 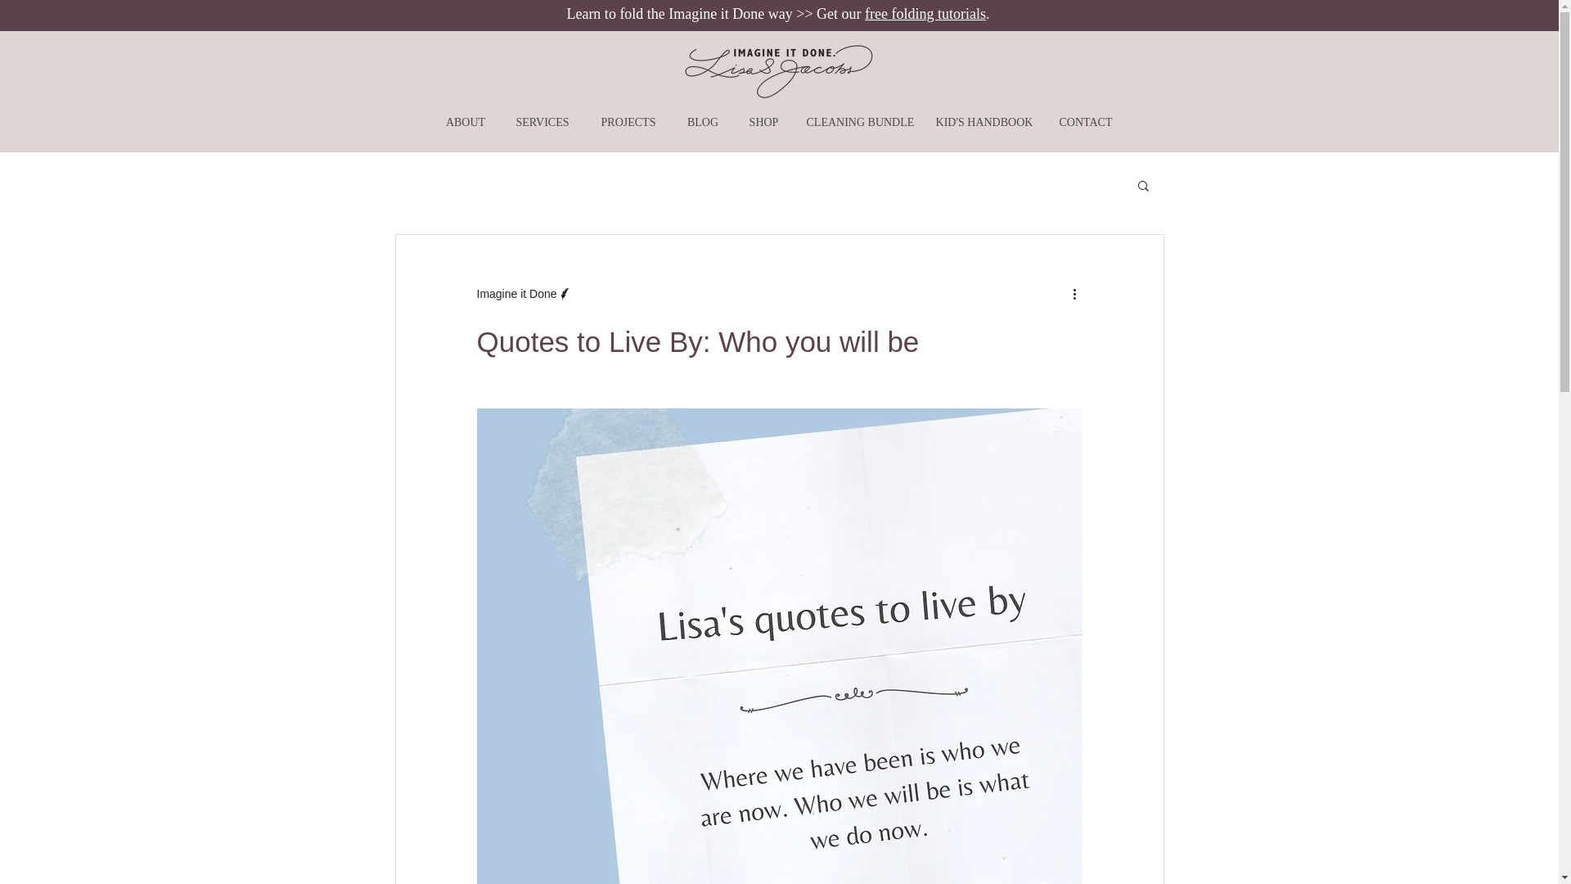 What do you see at coordinates (925, 13) in the screenshot?
I see `free folding tutorials` at bounding box center [925, 13].